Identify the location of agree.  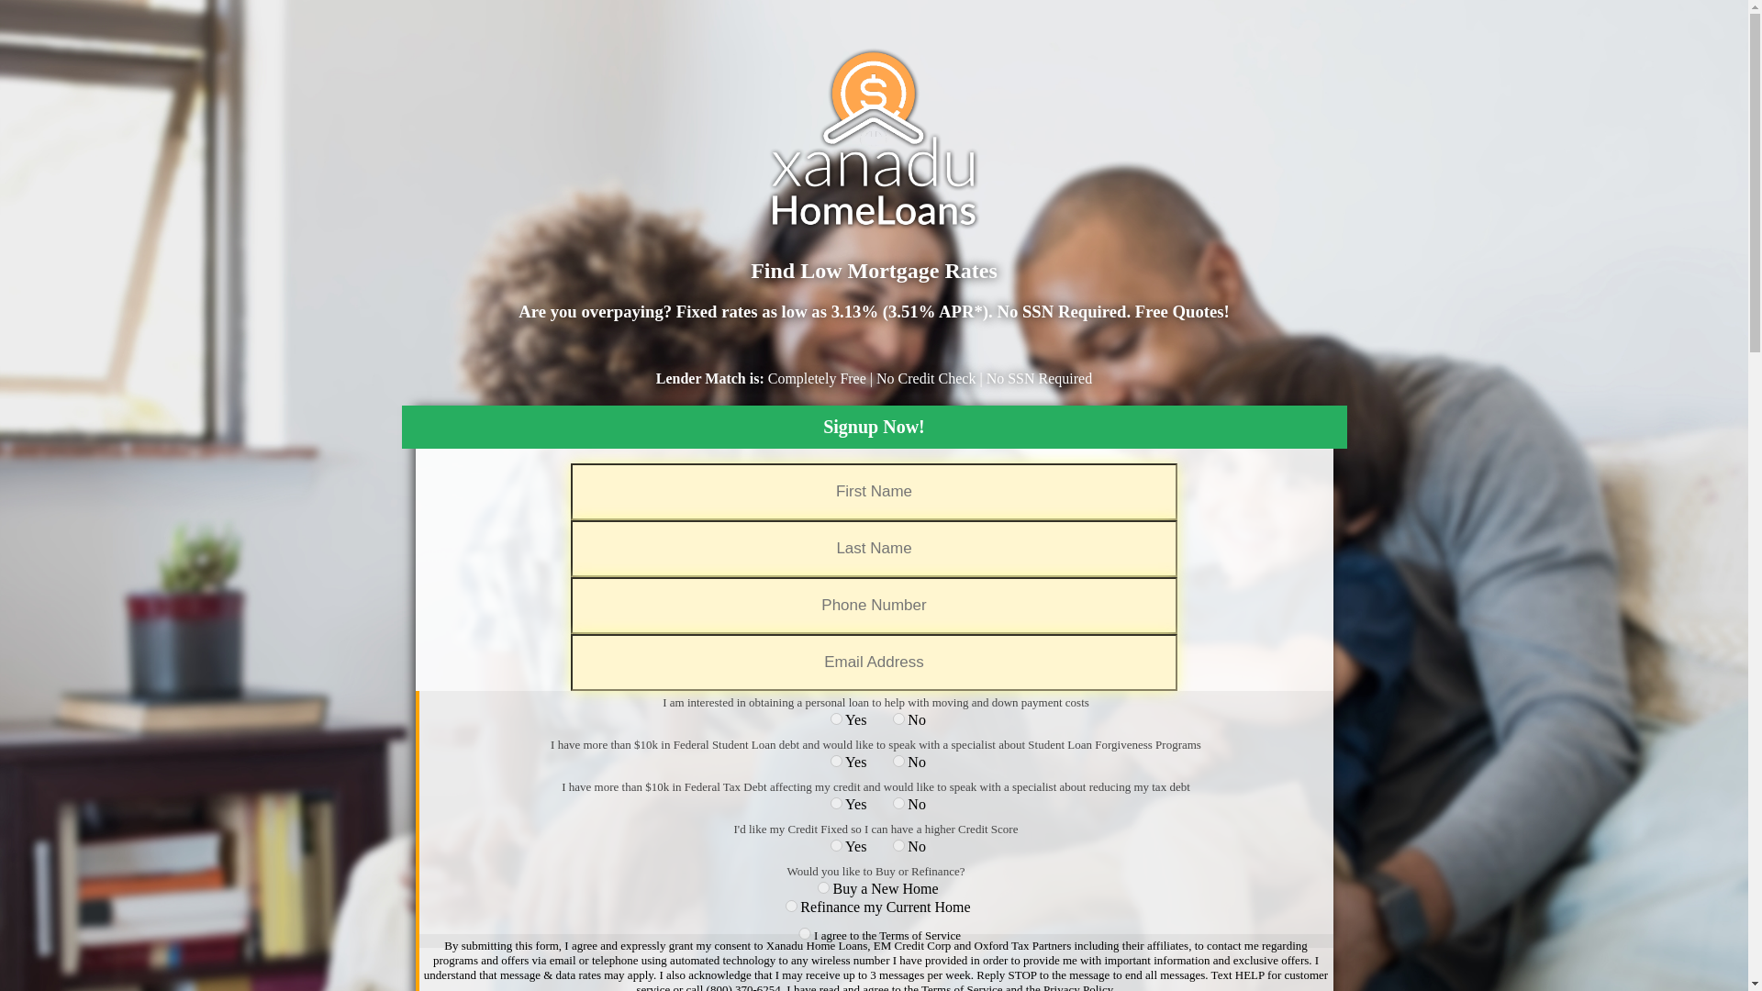
(805, 932).